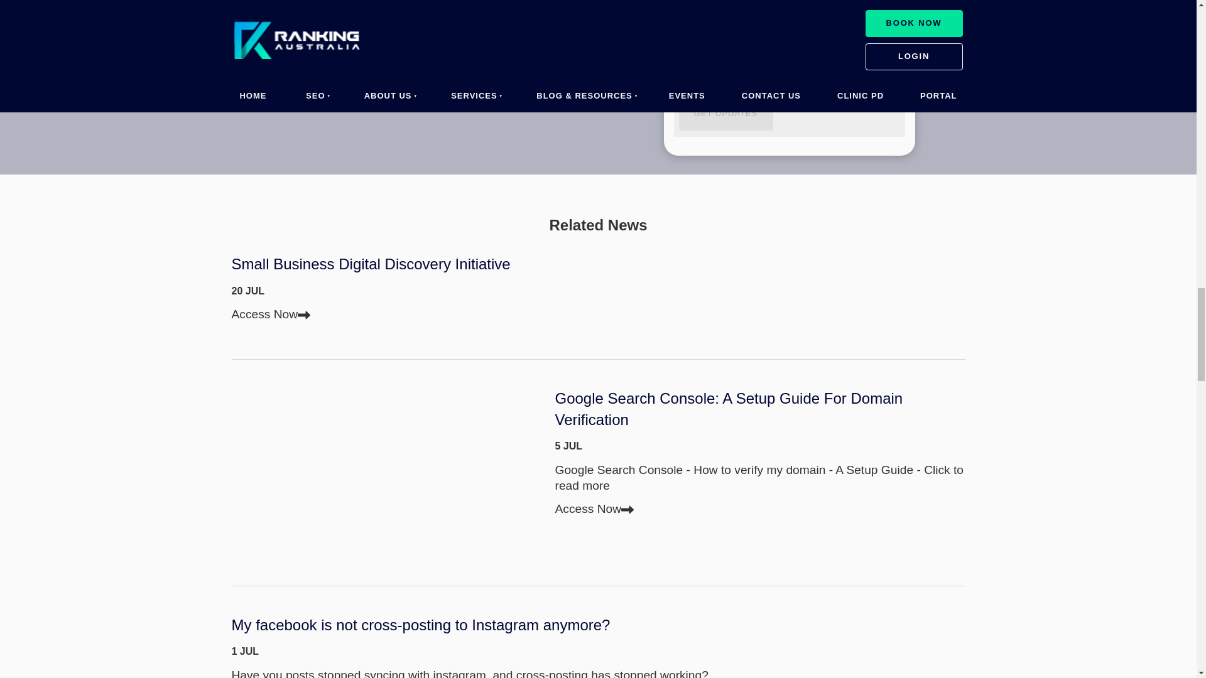  What do you see at coordinates (594, 508) in the screenshot?
I see `Access Now` at bounding box center [594, 508].